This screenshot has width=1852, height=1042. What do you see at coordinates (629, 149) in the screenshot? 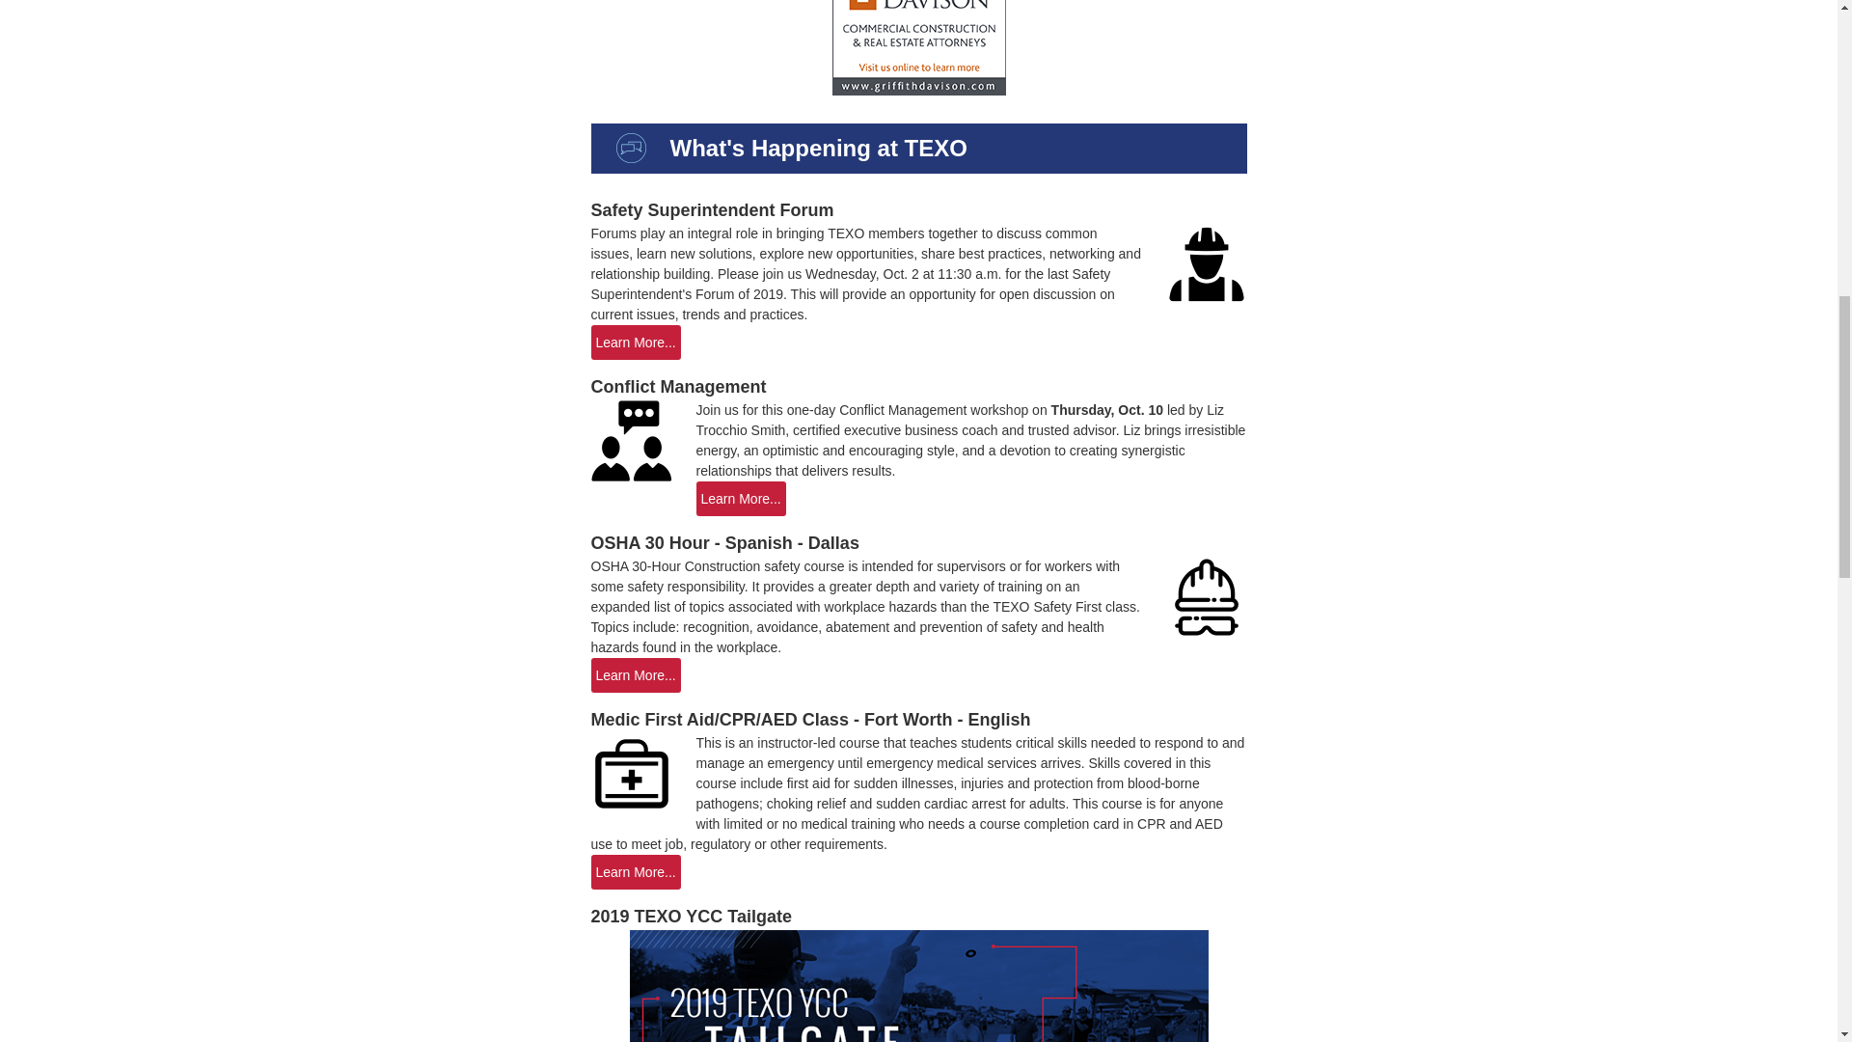
I see `What's Happening at TEXO` at bounding box center [629, 149].